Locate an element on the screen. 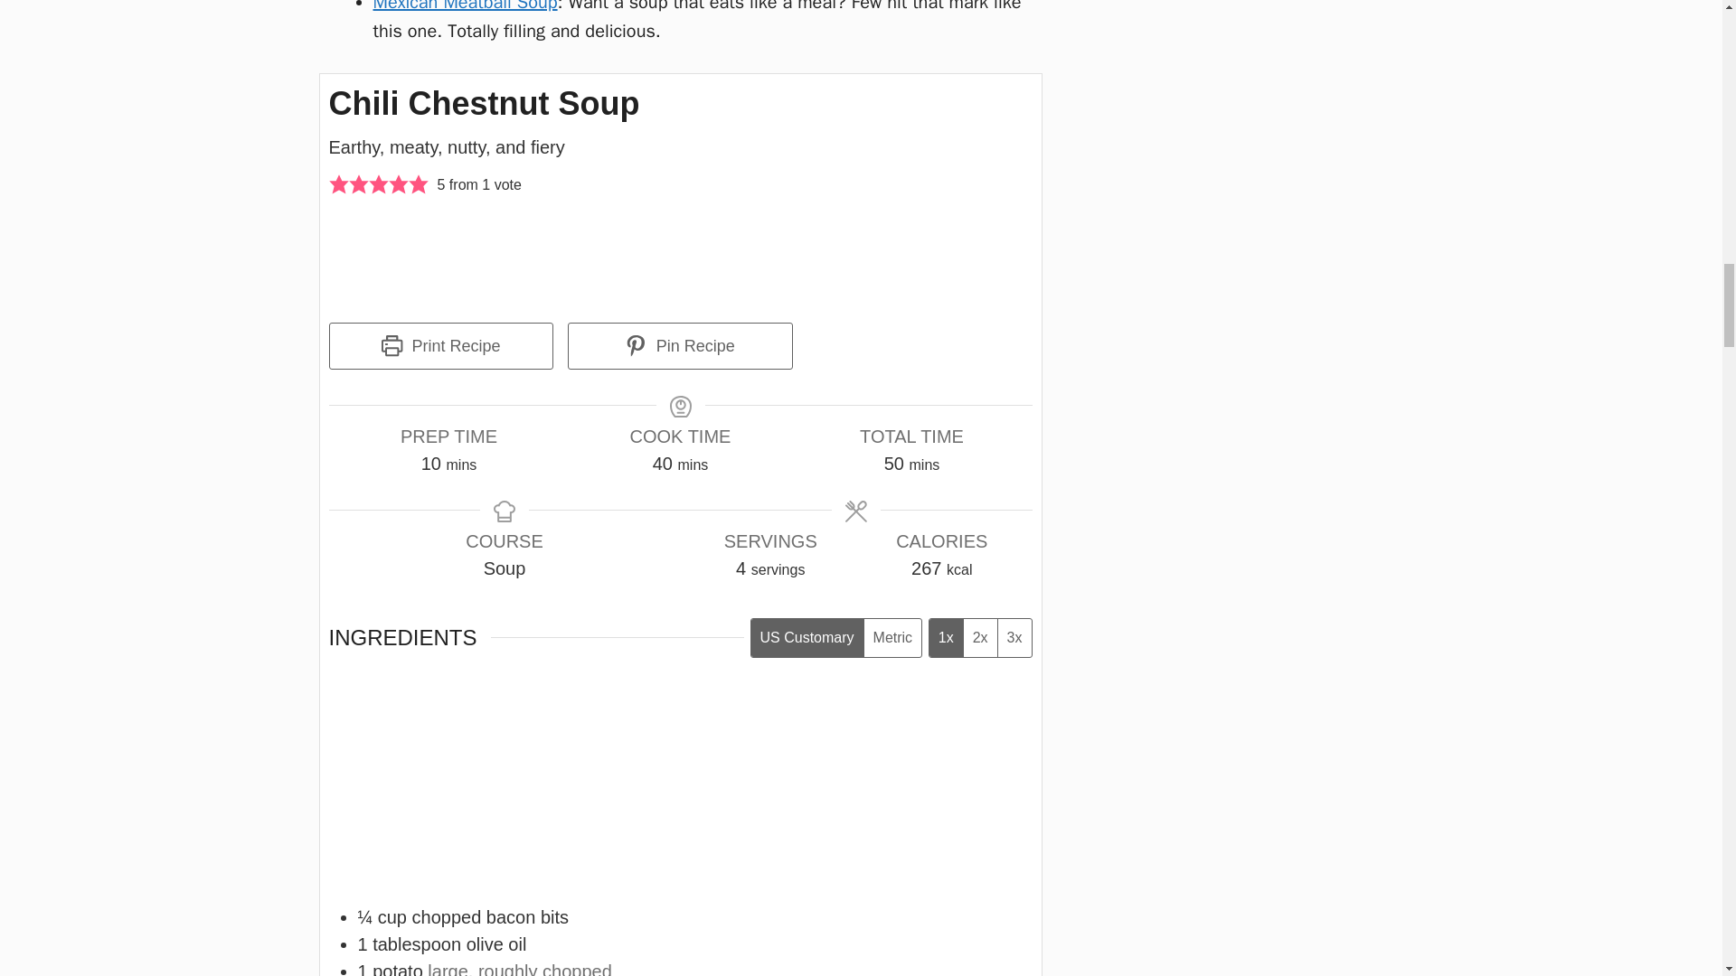 The height and width of the screenshot is (976, 1736). US Customary is located at coordinates (807, 636).